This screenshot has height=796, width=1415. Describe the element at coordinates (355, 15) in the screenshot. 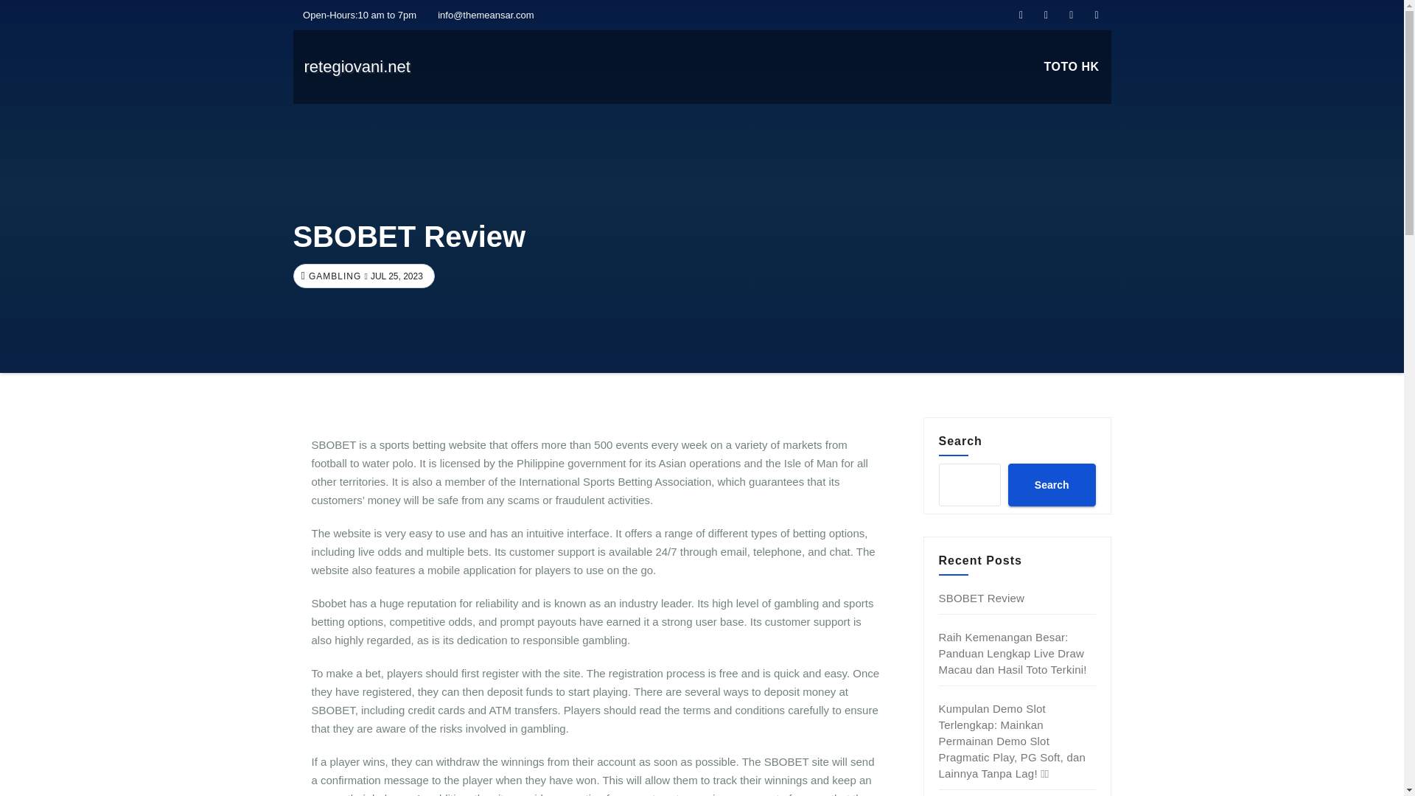

I see `Open-Hours:10 am to 7pm` at that location.